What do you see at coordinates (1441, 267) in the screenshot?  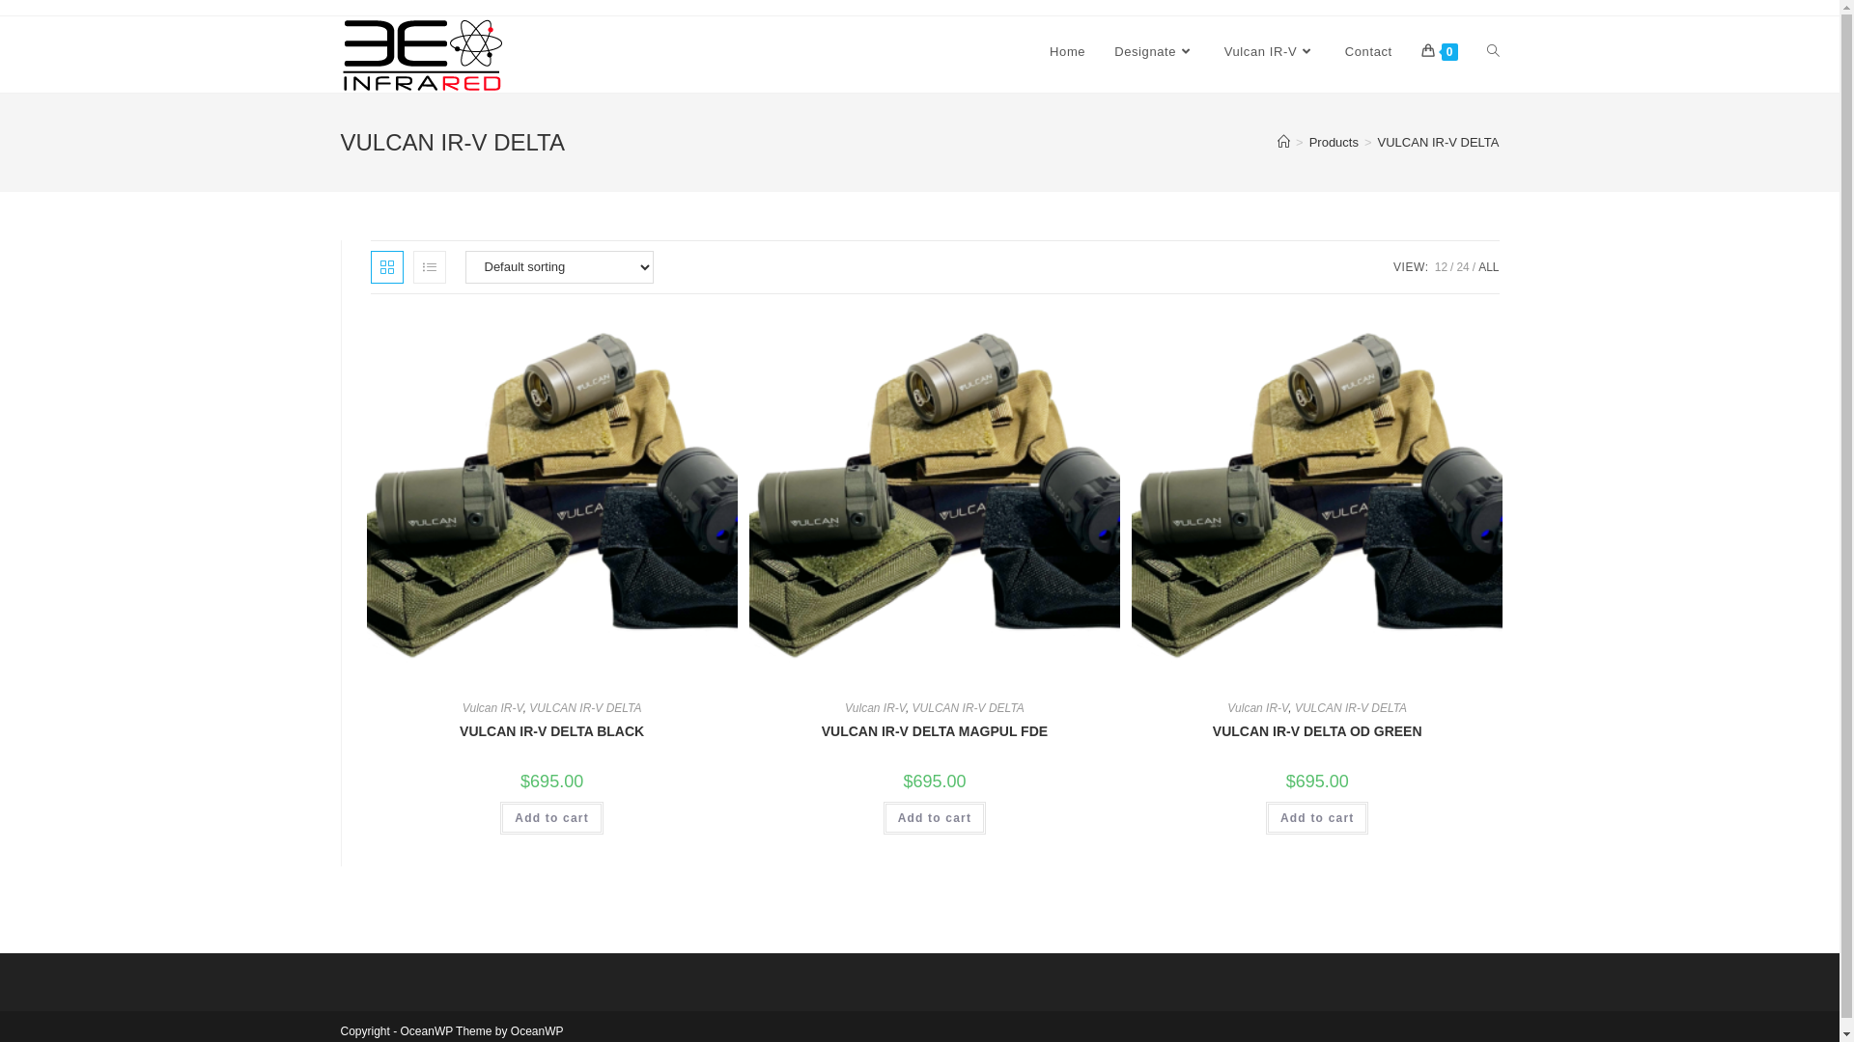 I see `12` at bounding box center [1441, 267].